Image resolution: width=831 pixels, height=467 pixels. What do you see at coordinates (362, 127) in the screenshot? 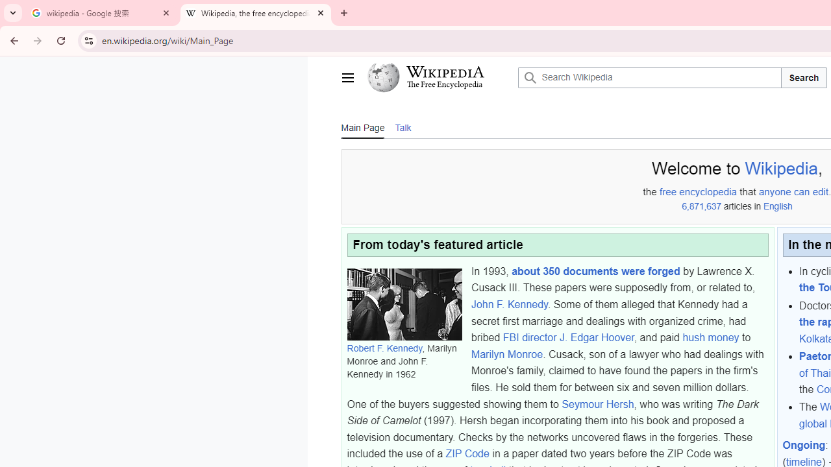
I see `Main Page` at bounding box center [362, 127].